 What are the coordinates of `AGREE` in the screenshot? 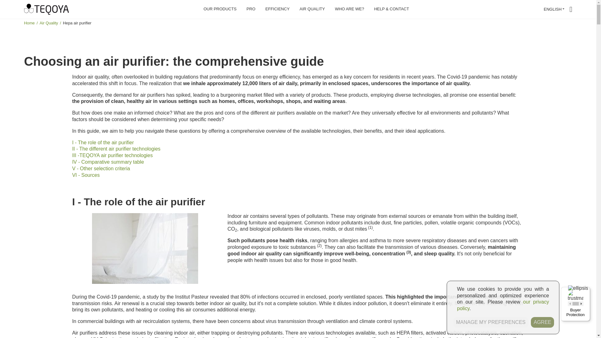 It's located at (542, 322).